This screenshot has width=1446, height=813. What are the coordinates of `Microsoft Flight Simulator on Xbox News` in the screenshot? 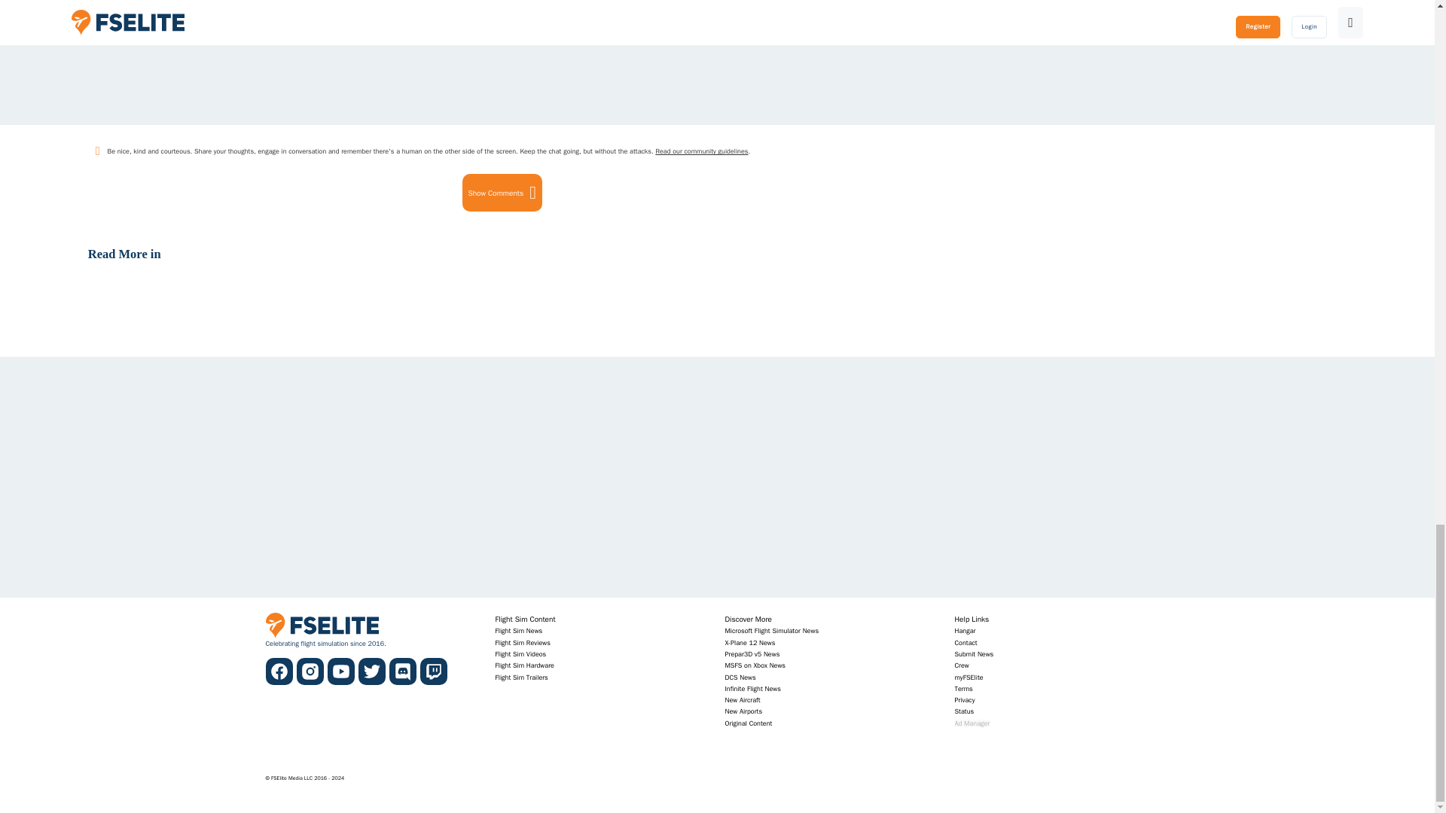 It's located at (755, 665).